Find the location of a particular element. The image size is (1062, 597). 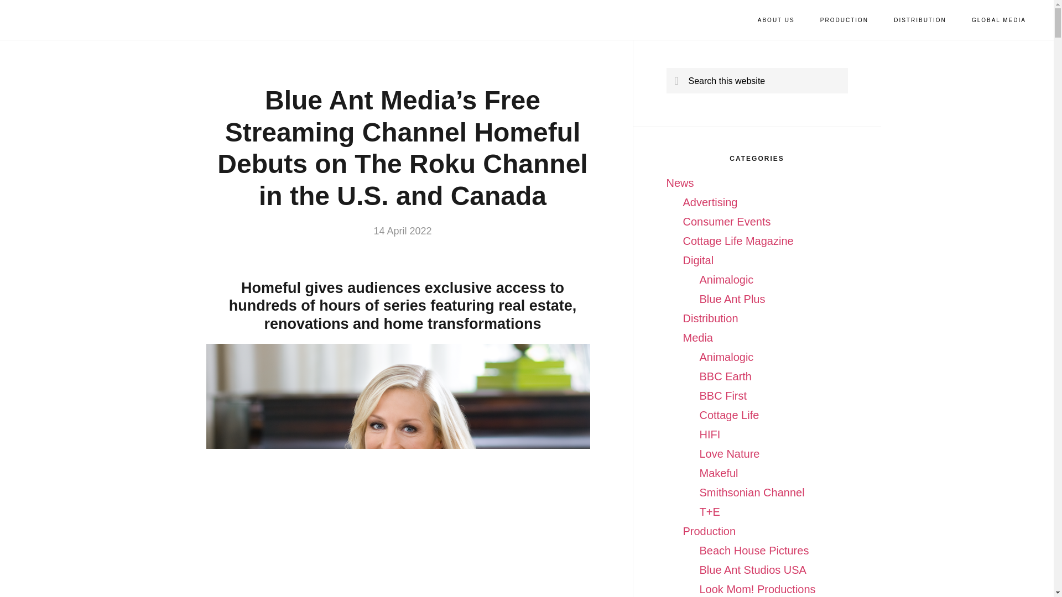

Animalogic is located at coordinates (726, 280).